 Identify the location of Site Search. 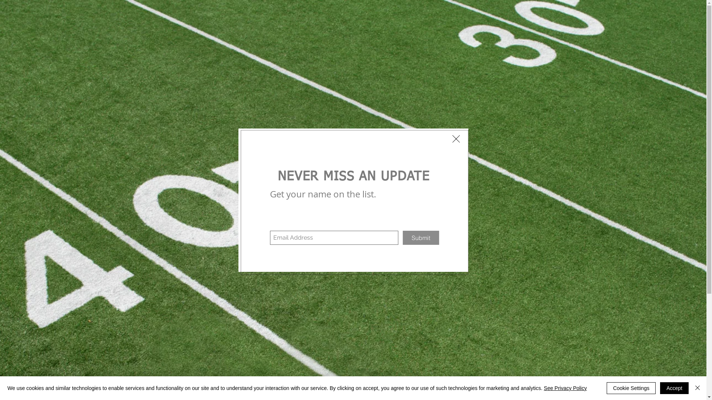
(578, 53).